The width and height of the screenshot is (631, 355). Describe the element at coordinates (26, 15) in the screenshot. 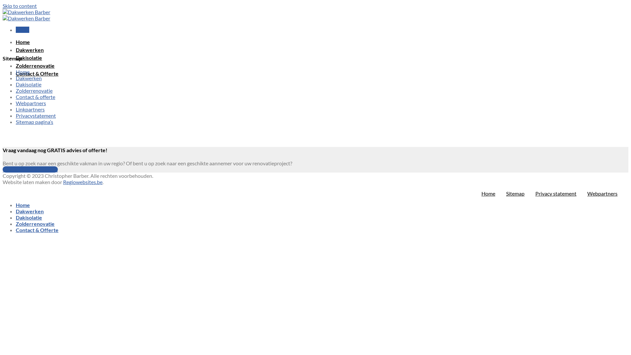

I see `Dakwerken Barber - Dakwerken Mechelen & omstreken` at that location.